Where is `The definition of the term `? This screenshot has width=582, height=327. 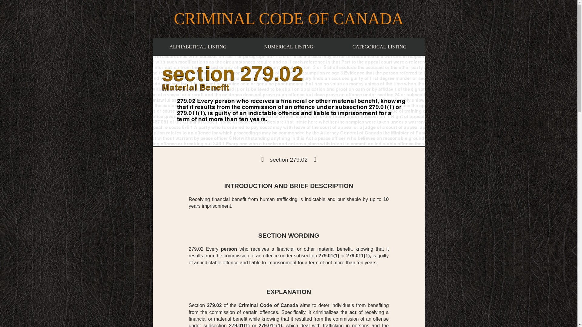
The definition of the term  is located at coordinates (289, 47).